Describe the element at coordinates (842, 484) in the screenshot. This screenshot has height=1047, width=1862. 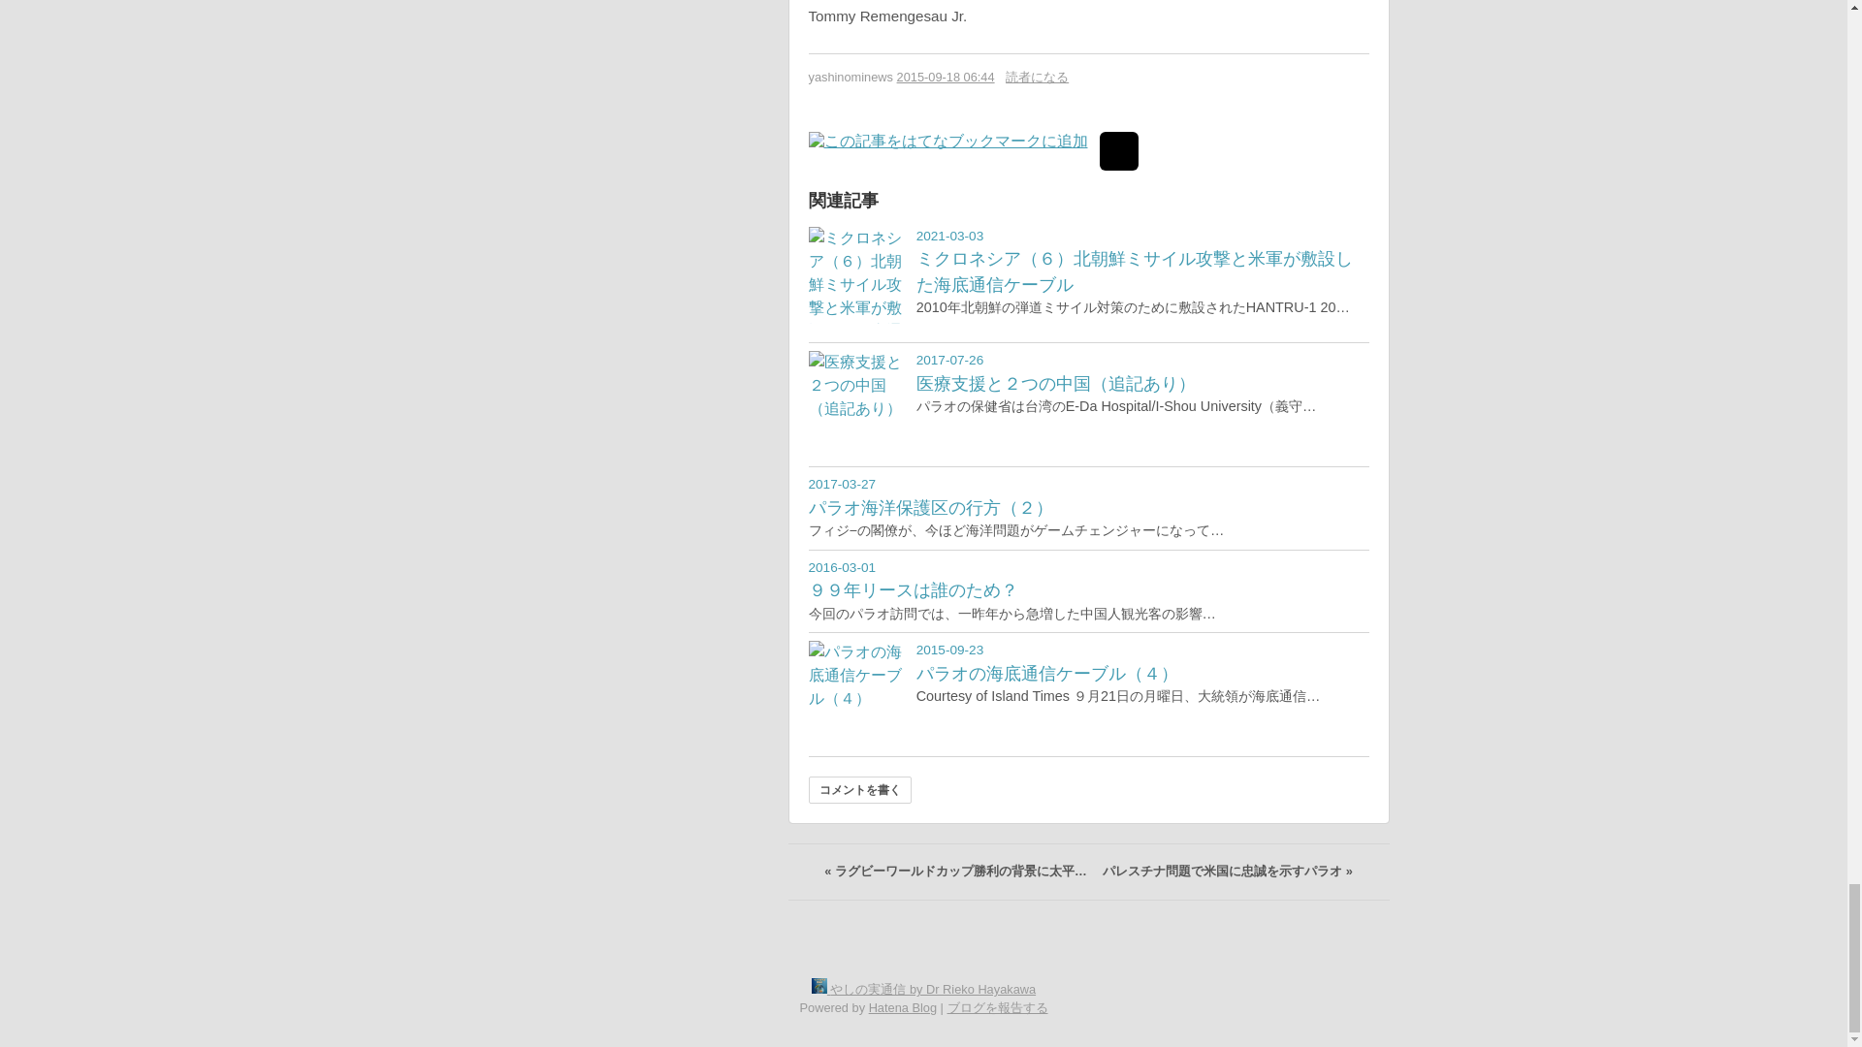
I see `2017-03-27` at that location.